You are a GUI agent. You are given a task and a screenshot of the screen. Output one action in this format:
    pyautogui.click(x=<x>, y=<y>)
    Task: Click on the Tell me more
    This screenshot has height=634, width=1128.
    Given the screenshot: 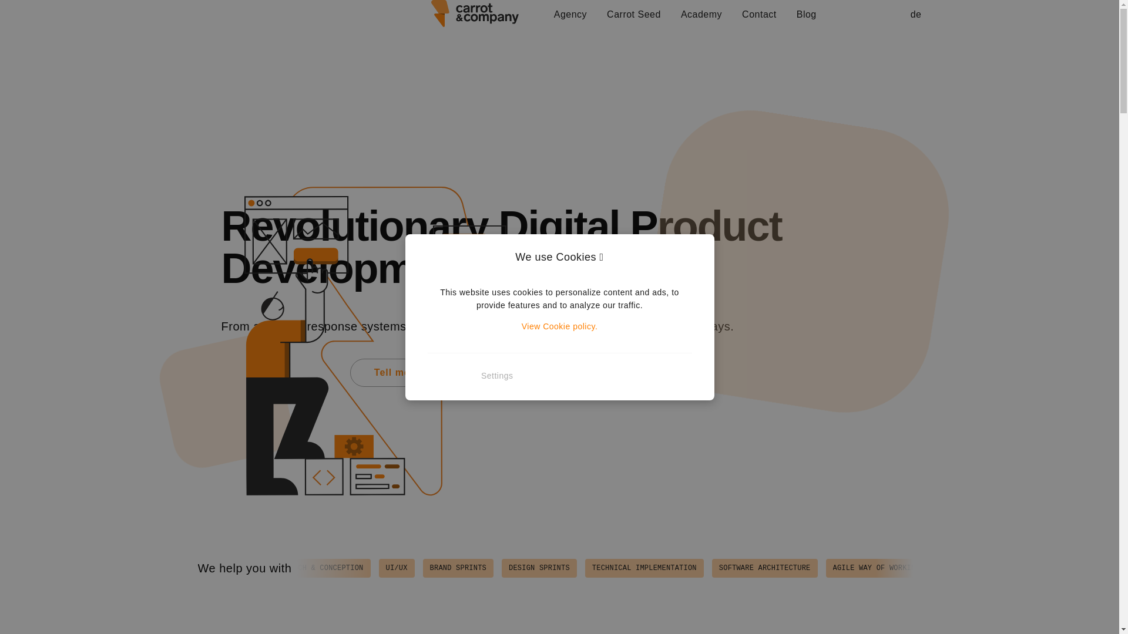 What is the action you would take?
    pyautogui.click(x=397, y=372)
    